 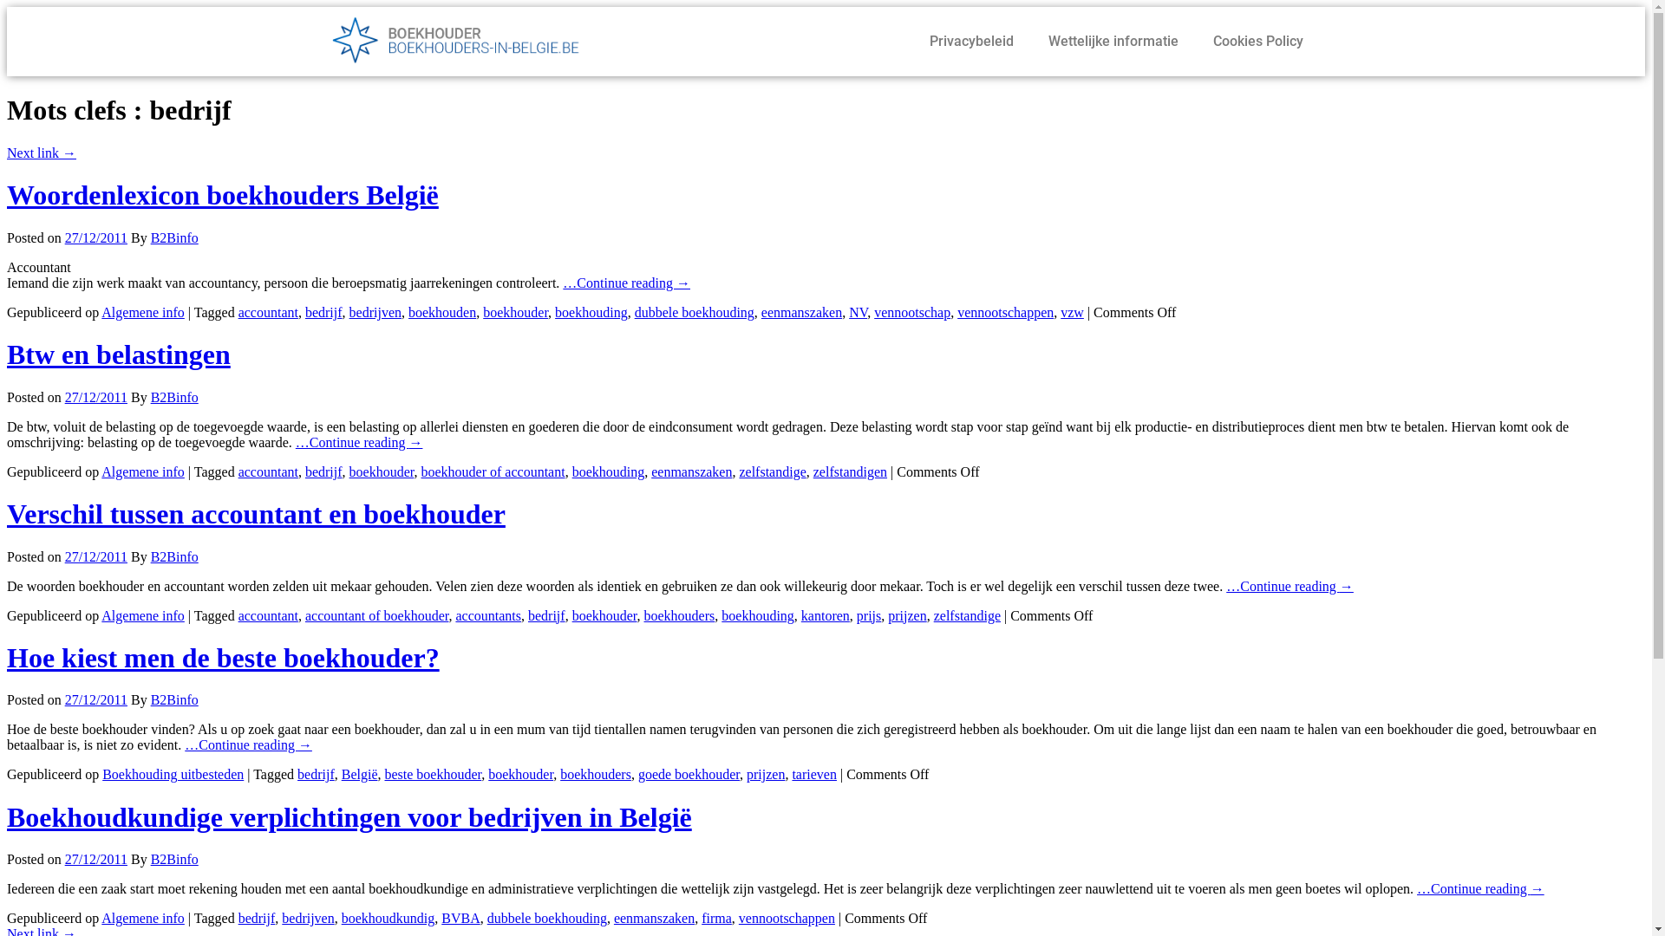 What do you see at coordinates (493, 471) in the screenshot?
I see `boekhouder of accountant` at bounding box center [493, 471].